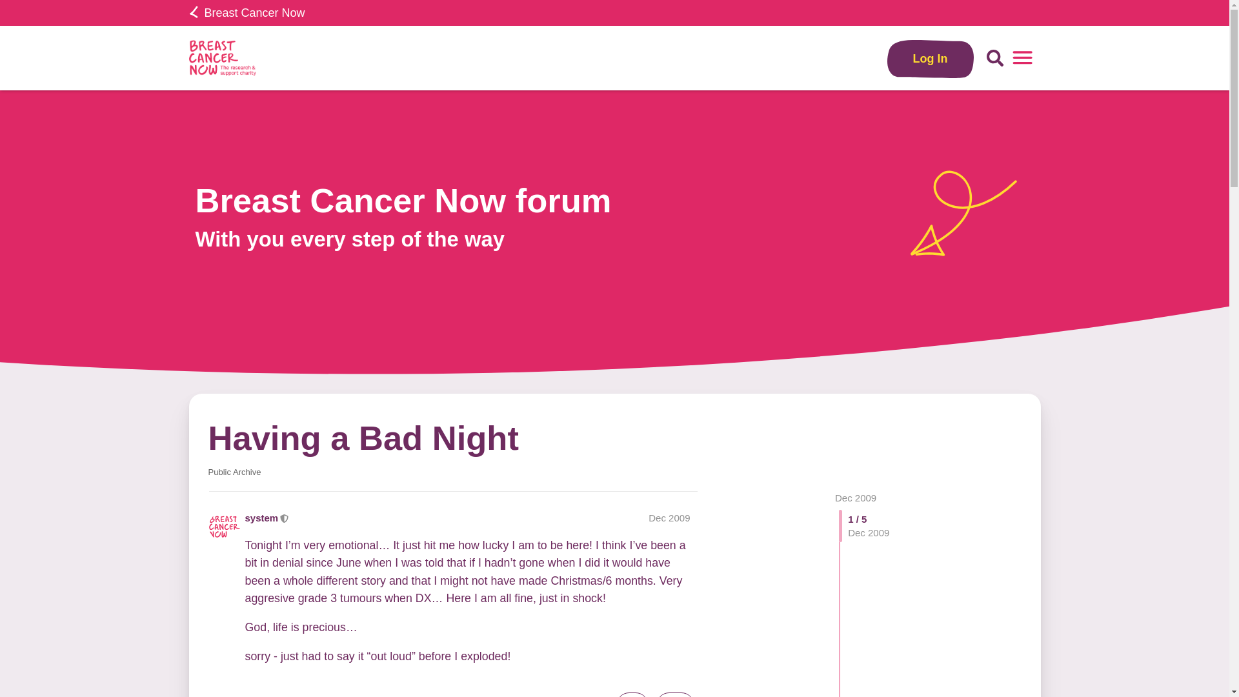 The image size is (1239, 697). I want to click on like this post, so click(632, 694).